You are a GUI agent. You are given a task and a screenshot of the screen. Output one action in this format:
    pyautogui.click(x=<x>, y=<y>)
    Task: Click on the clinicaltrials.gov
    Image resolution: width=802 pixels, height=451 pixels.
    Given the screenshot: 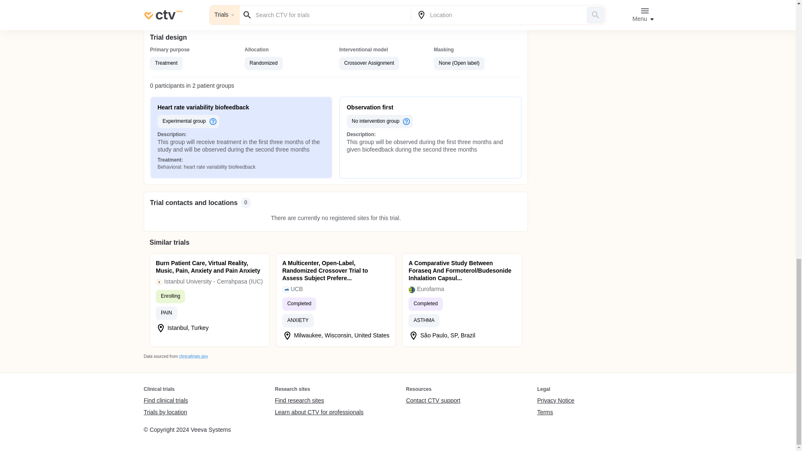 What is the action you would take?
    pyautogui.click(x=193, y=356)
    